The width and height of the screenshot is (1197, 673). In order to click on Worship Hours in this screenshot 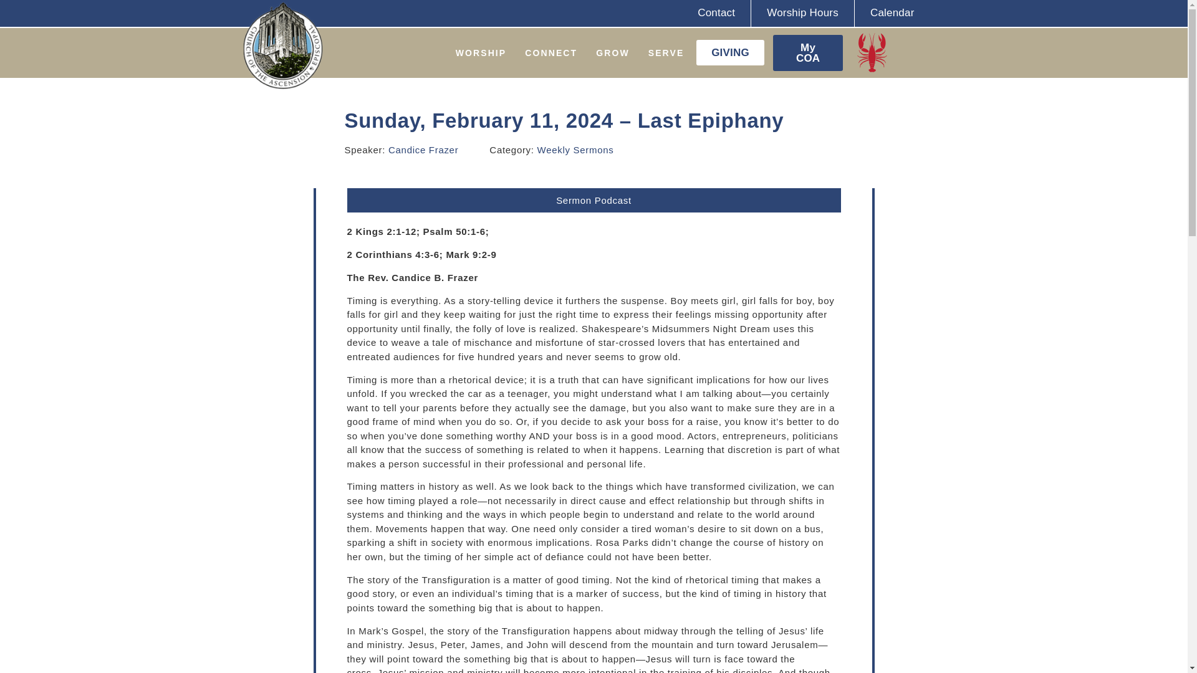, I will do `click(803, 12)`.